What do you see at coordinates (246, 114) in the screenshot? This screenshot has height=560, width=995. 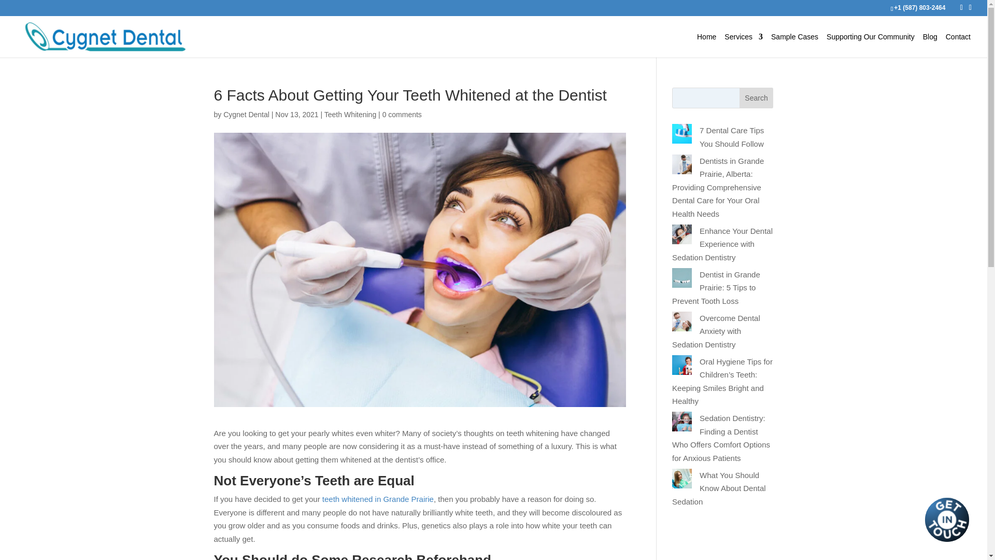 I see `Posts by Cygnet Dental` at bounding box center [246, 114].